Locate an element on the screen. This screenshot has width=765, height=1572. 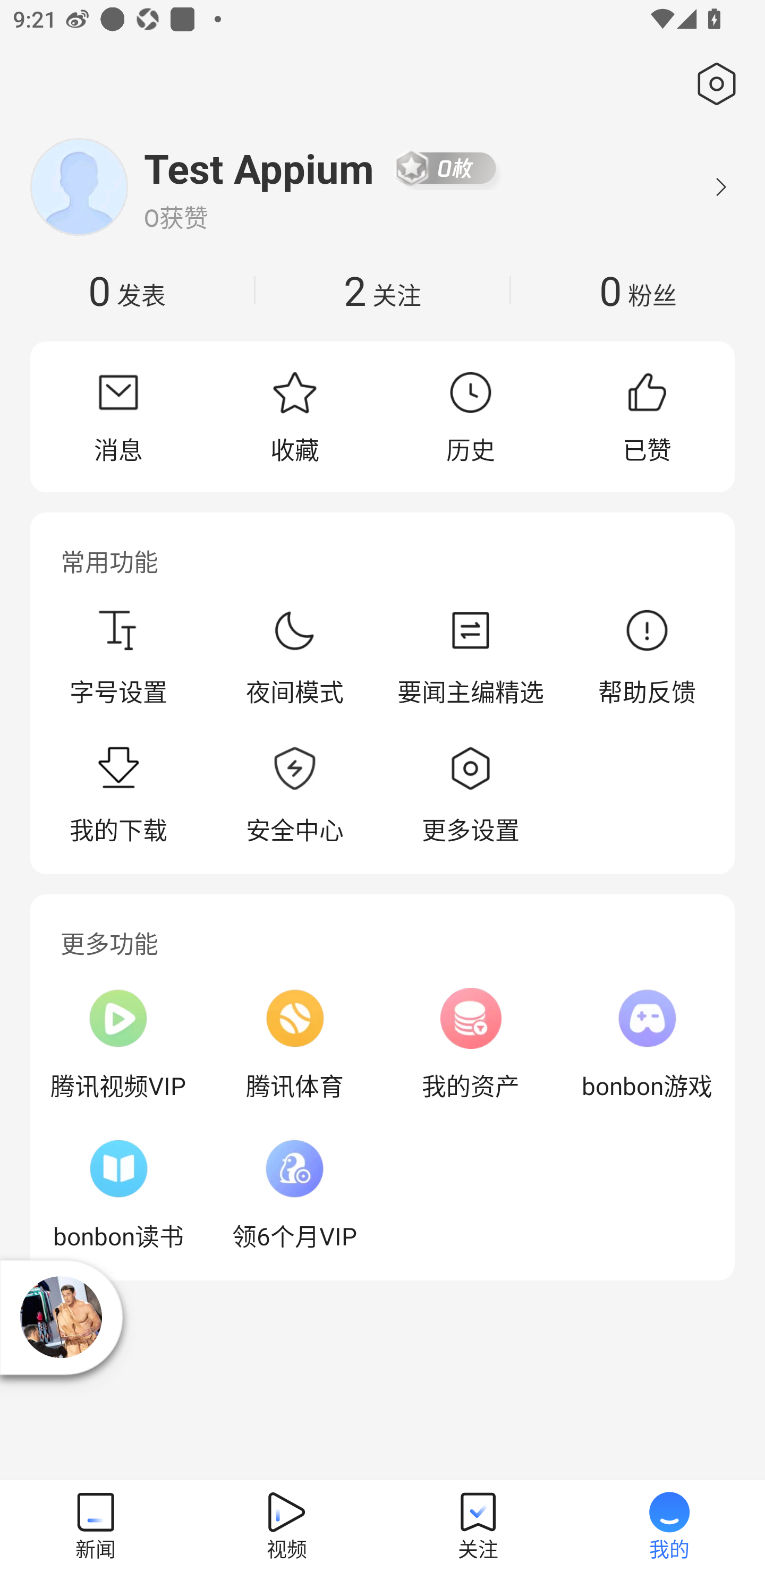
我的下载，可点击 is located at coordinates (118, 796).